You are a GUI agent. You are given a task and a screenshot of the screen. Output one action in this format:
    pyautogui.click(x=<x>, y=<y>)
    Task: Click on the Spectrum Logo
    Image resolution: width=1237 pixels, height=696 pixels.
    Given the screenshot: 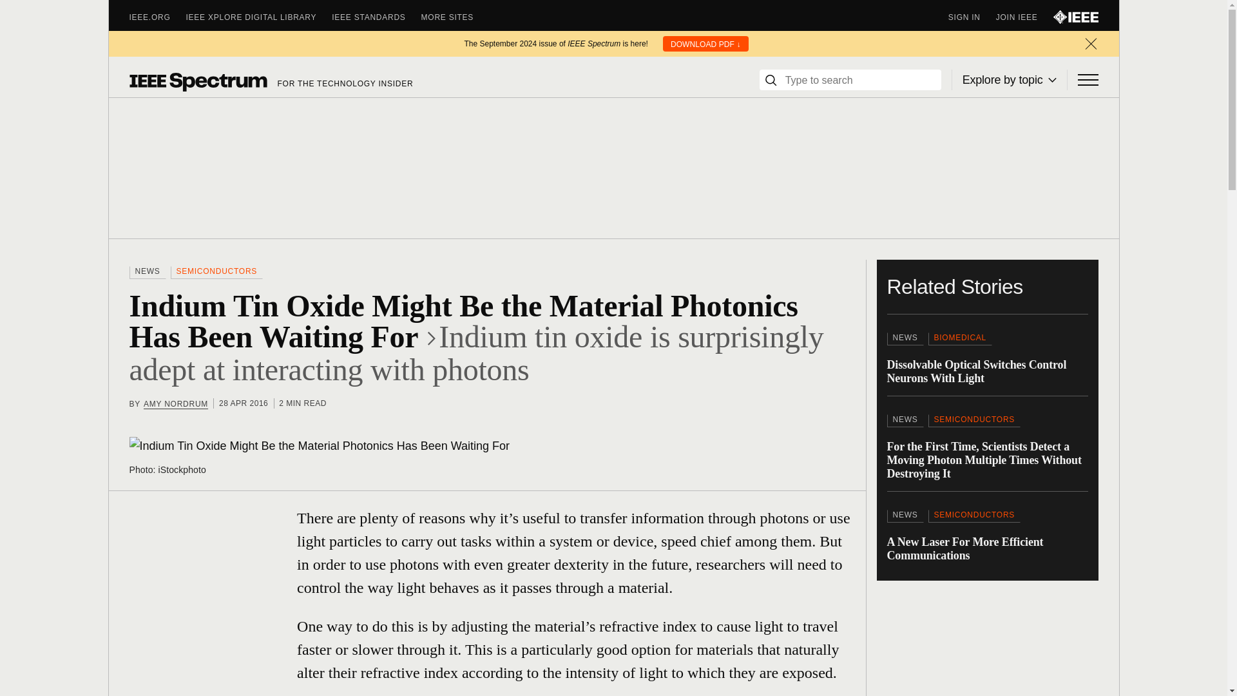 What is the action you would take?
    pyautogui.click(x=197, y=81)
    